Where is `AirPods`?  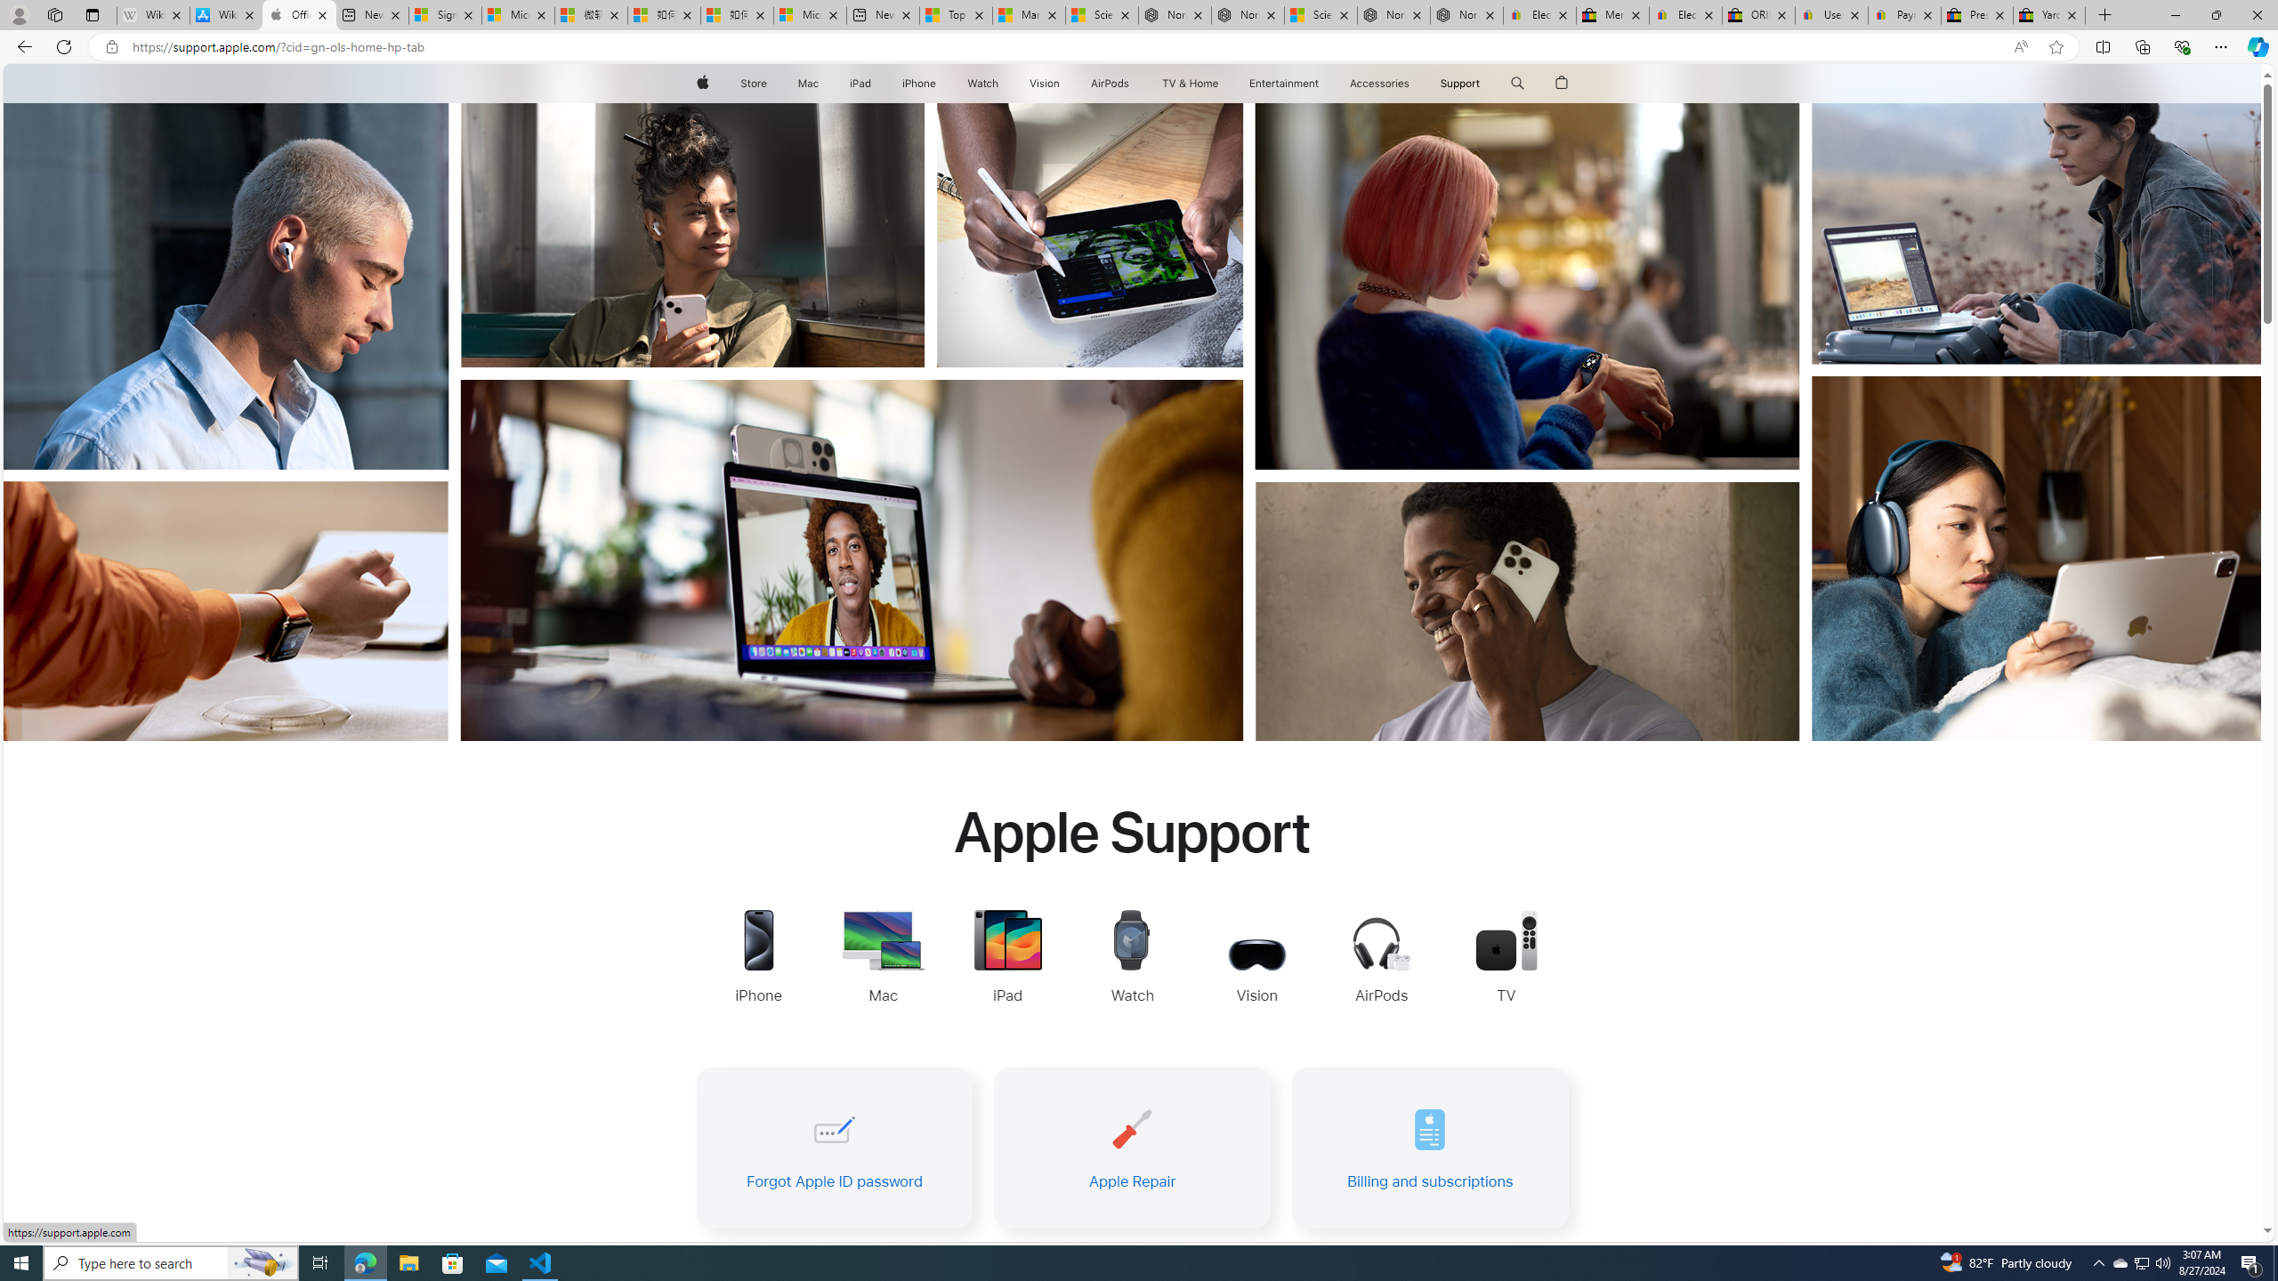 AirPods is located at coordinates (1111, 84).